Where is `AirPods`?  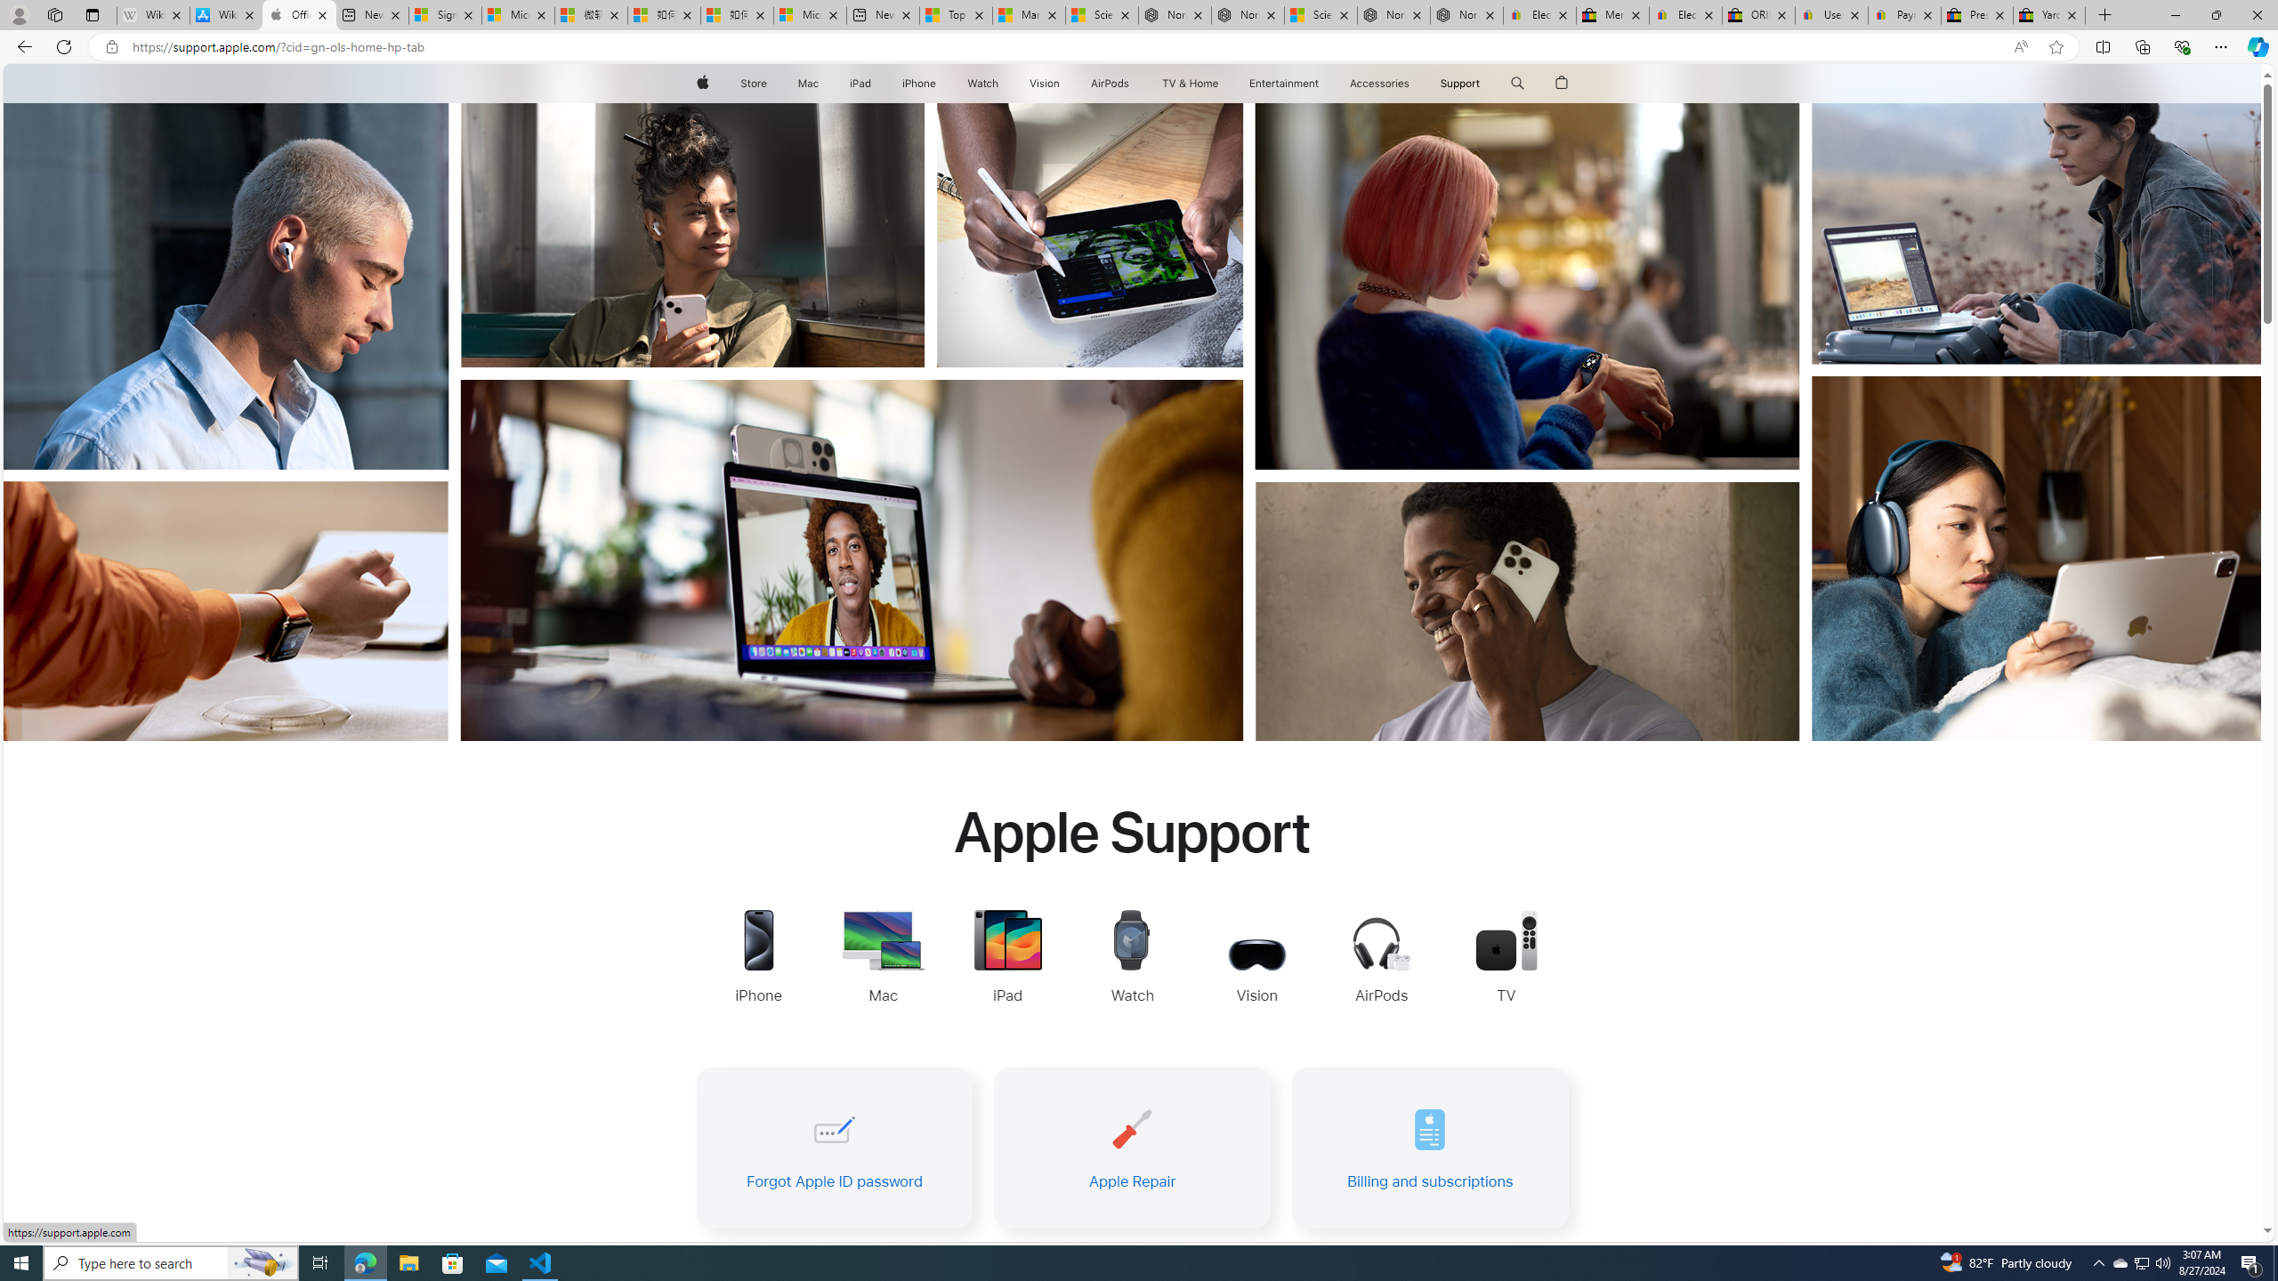 AirPods is located at coordinates (1111, 84).